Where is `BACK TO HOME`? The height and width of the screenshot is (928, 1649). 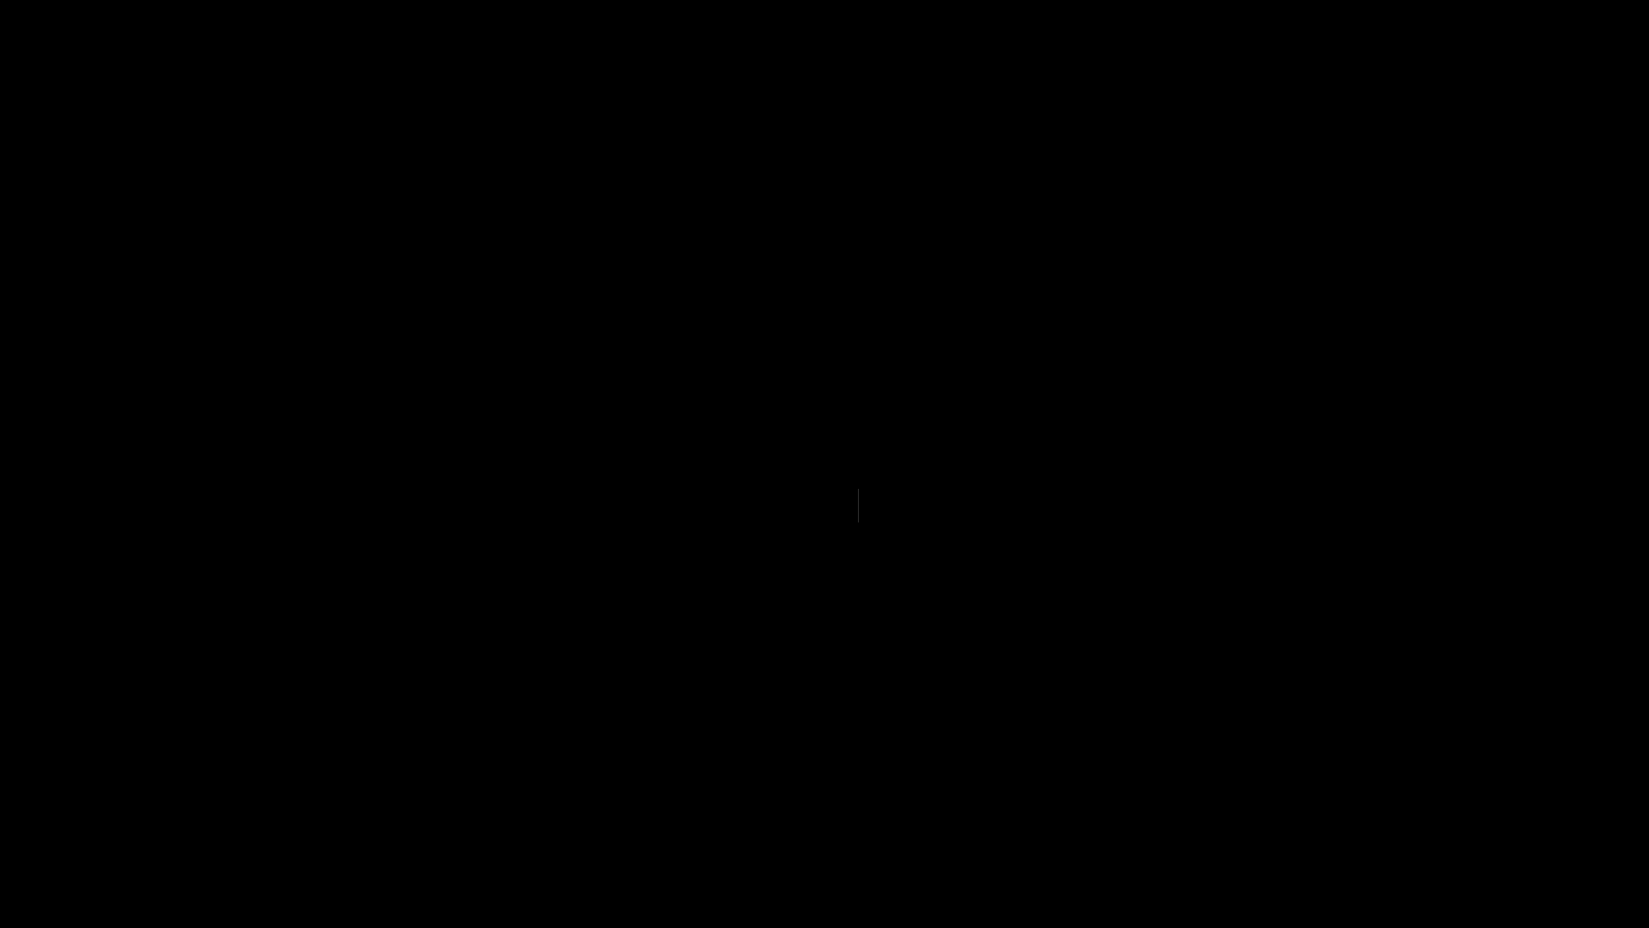
BACK TO HOME is located at coordinates (824, 505).